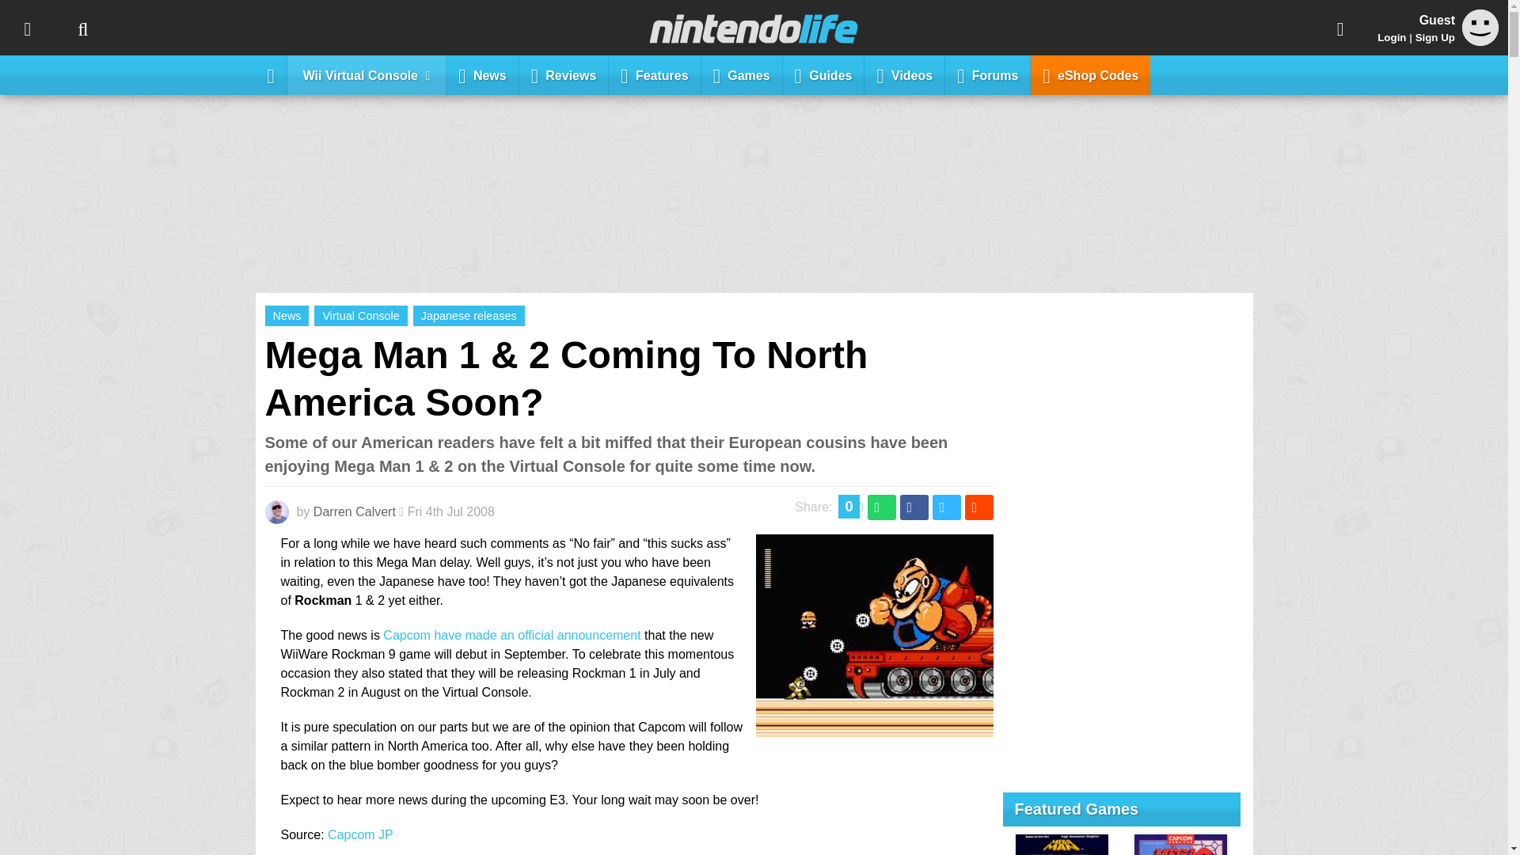 This screenshot has width=1520, height=855. I want to click on Share this on Reddit, so click(978, 507).